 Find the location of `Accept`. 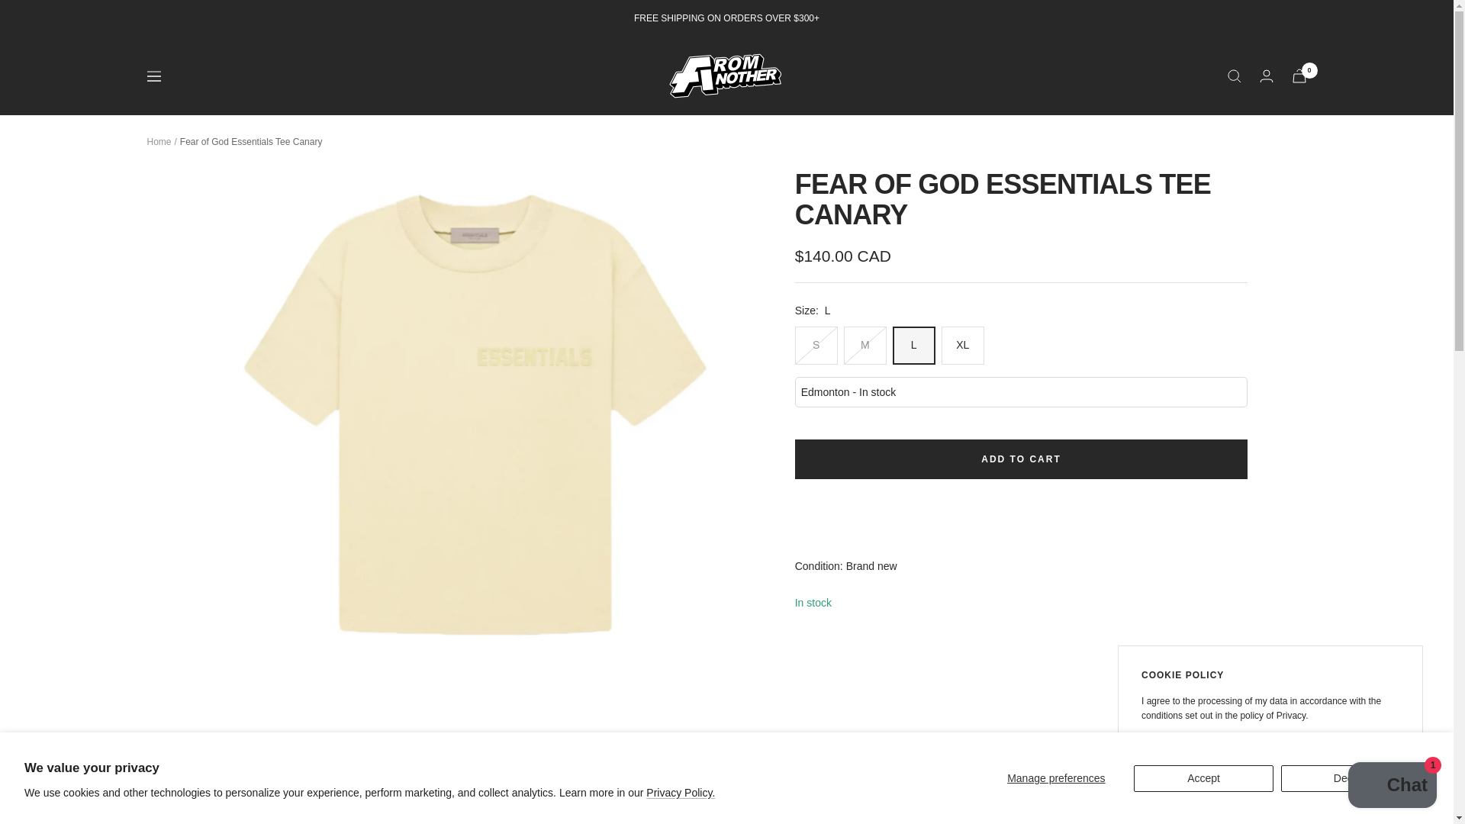

Accept is located at coordinates (1170, 752).